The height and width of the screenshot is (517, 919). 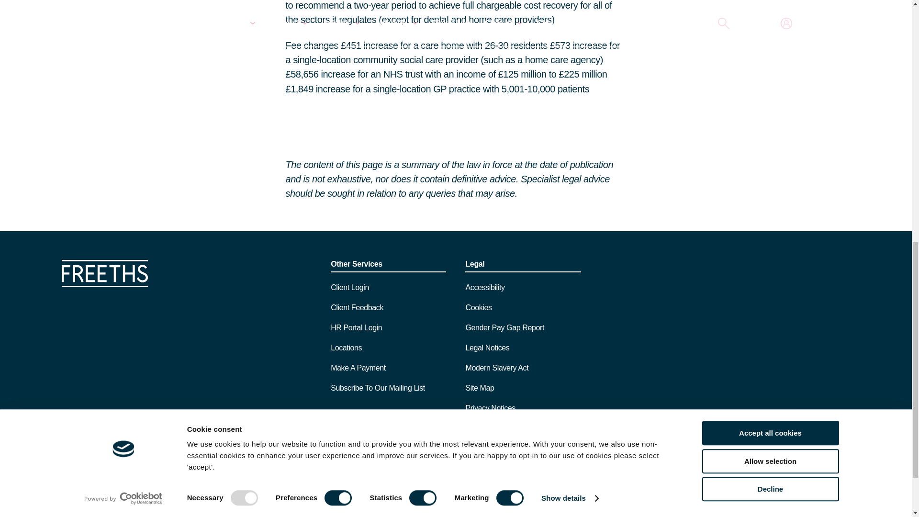 I want to click on Twitter, so click(x=806, y=472).